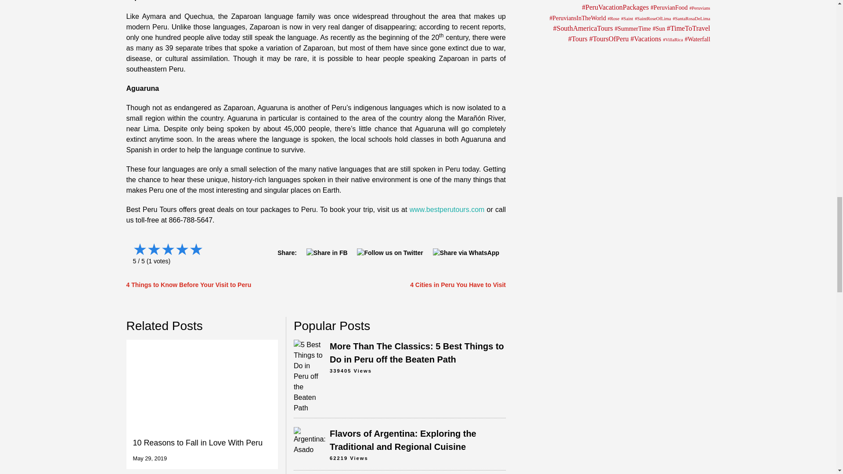 The width and height of the screenshot is (843, 474). What do you see at coordinates (202, 405) in the screenshot?
I see `10 Reasons to Fall in Love With Peru` at bounding box center [202, 405].